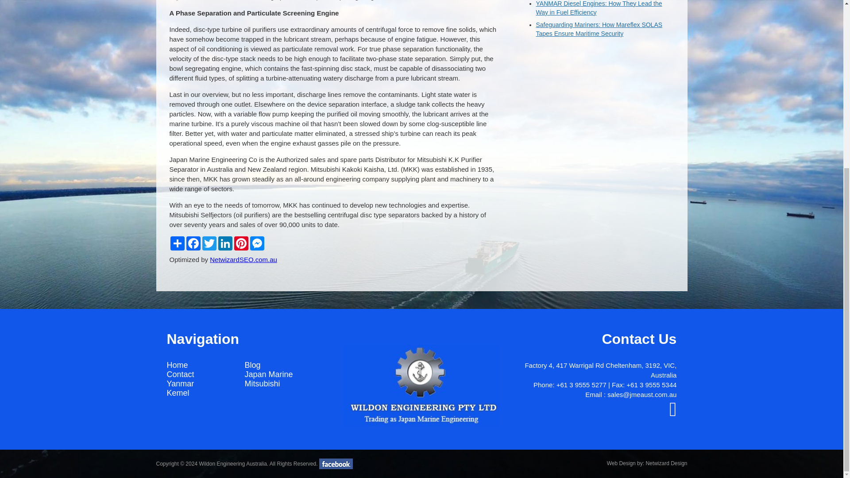 The image size is (850, 478). Describe the element at coordinates (177, 365) in the screenshot. I see `Home` at that location.